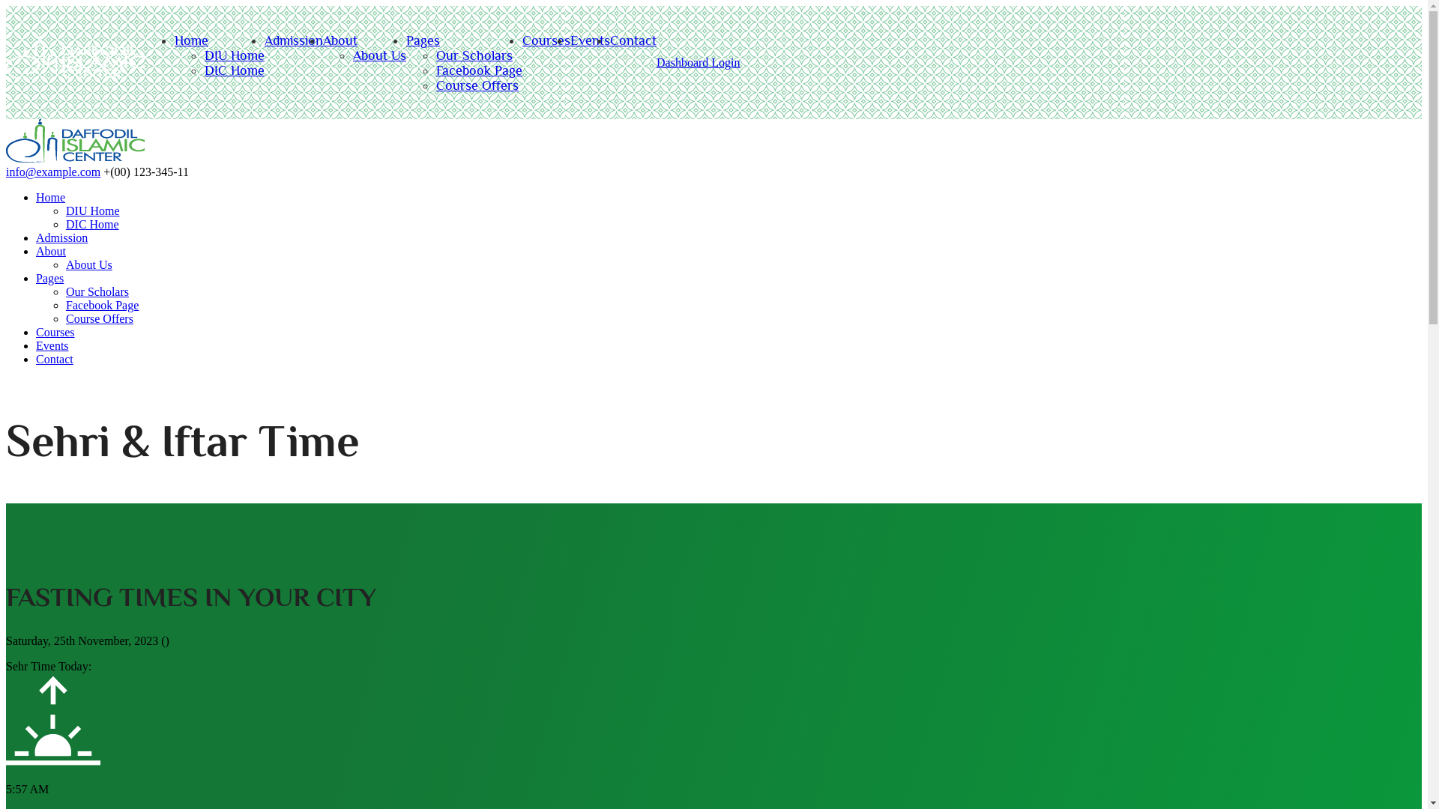  What do you see at coordinates (235, 55) in the screenshot?
I see `DIU Home` at bounding box center [235, 55].